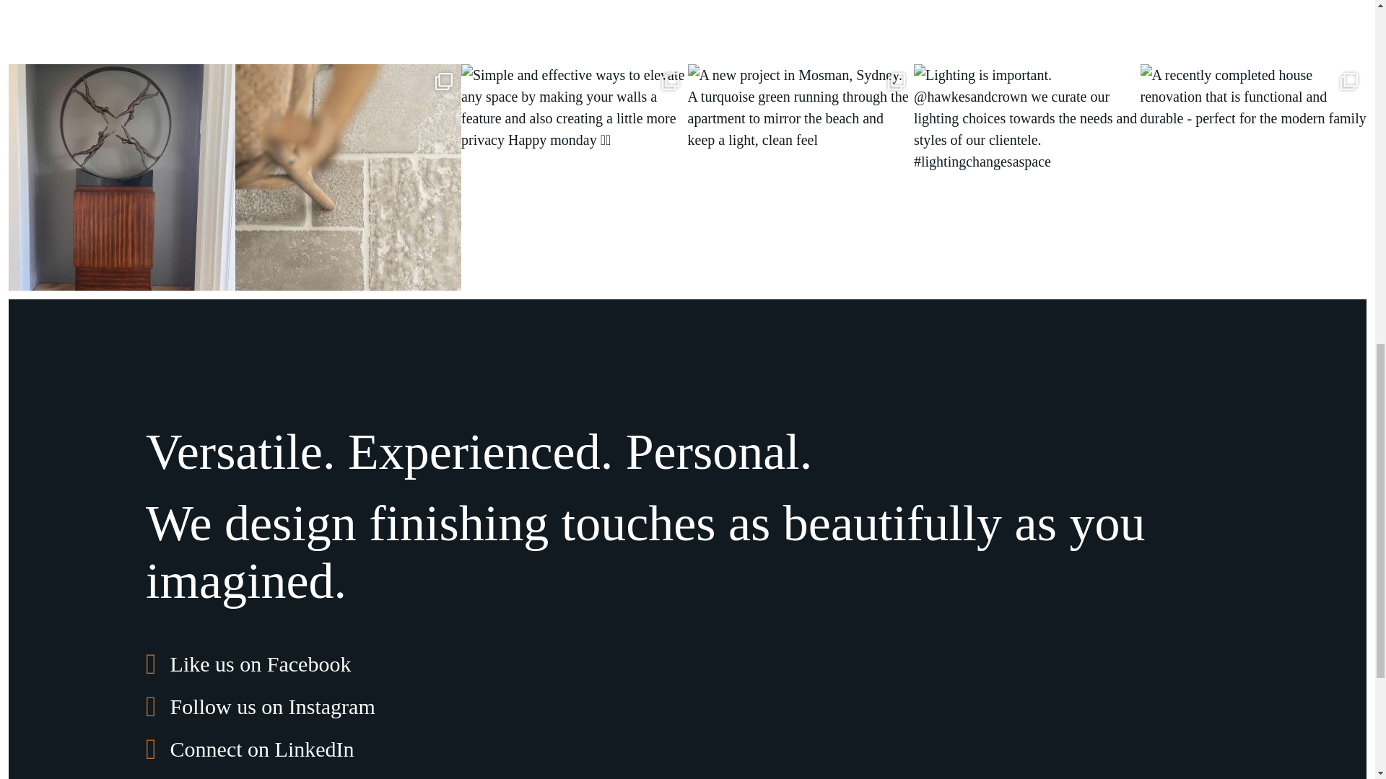 The image size is (1386, 779). Describe the element at coordinates (248, 662) in the screenshot. I see `Like us on Facebook` at that location.